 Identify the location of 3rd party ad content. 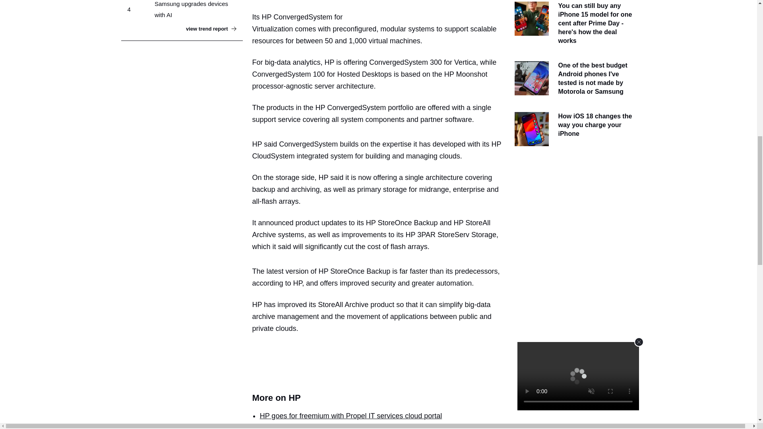
(575, 205).